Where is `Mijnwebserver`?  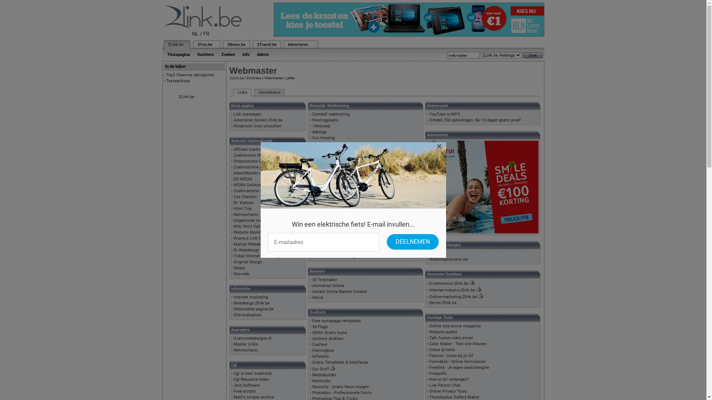
Mijnwebserver is located at coordinates (326, 191).